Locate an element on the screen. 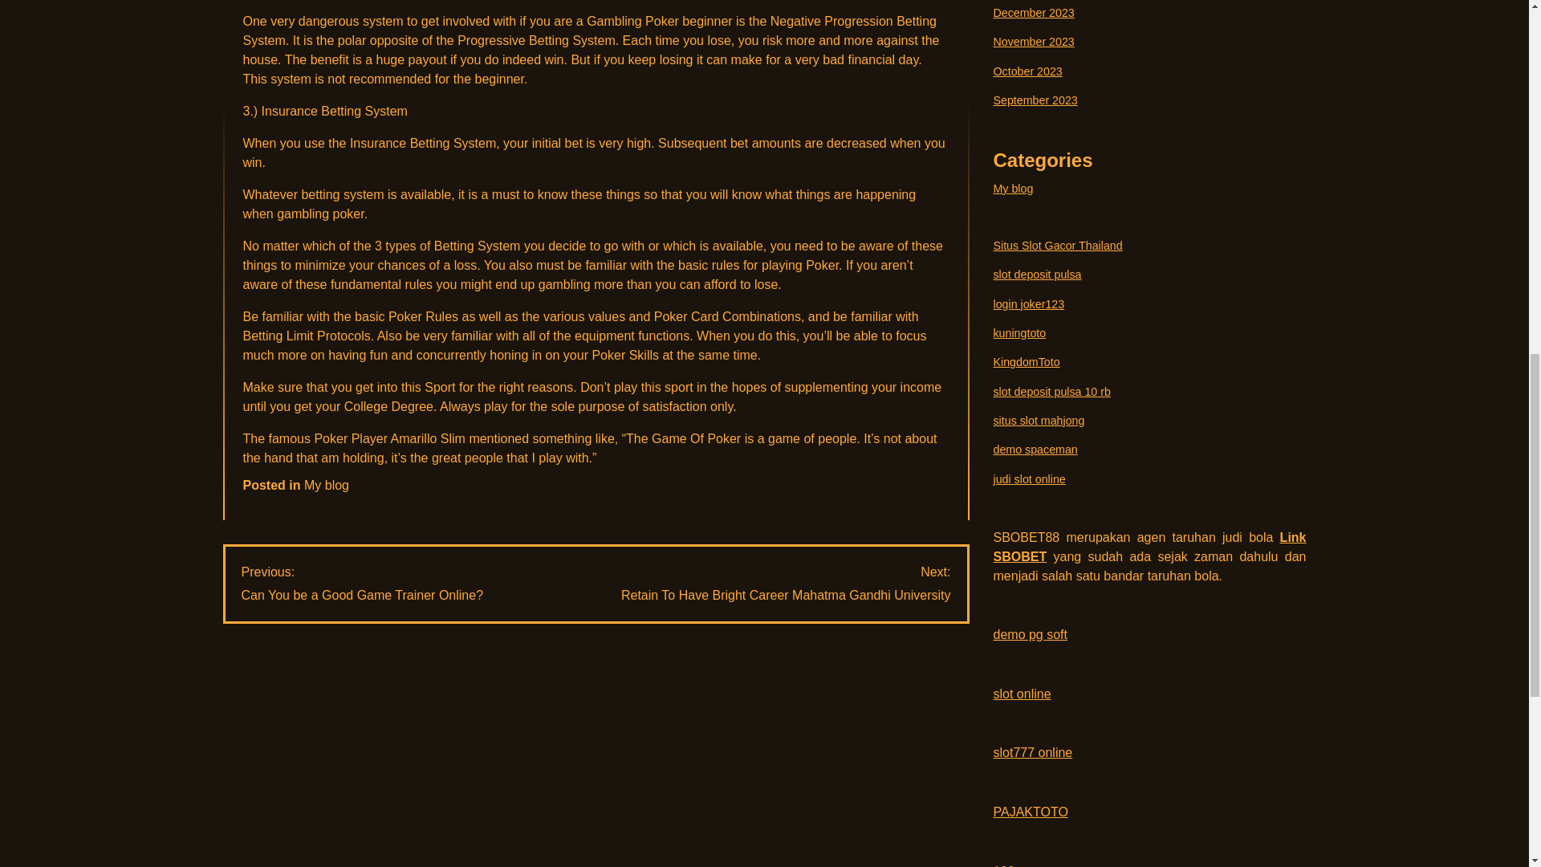  November 2023 is located at coordinates (1029, 303).